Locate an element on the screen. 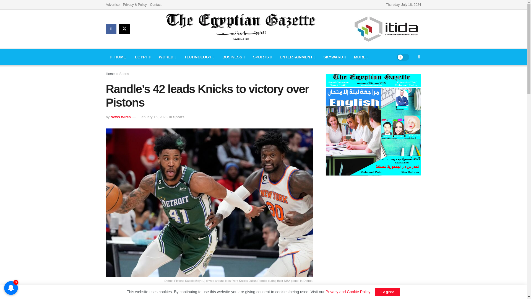 The width and height of the screenshot is (531, 299). SKYWARD is located at coordinates (334, 57).